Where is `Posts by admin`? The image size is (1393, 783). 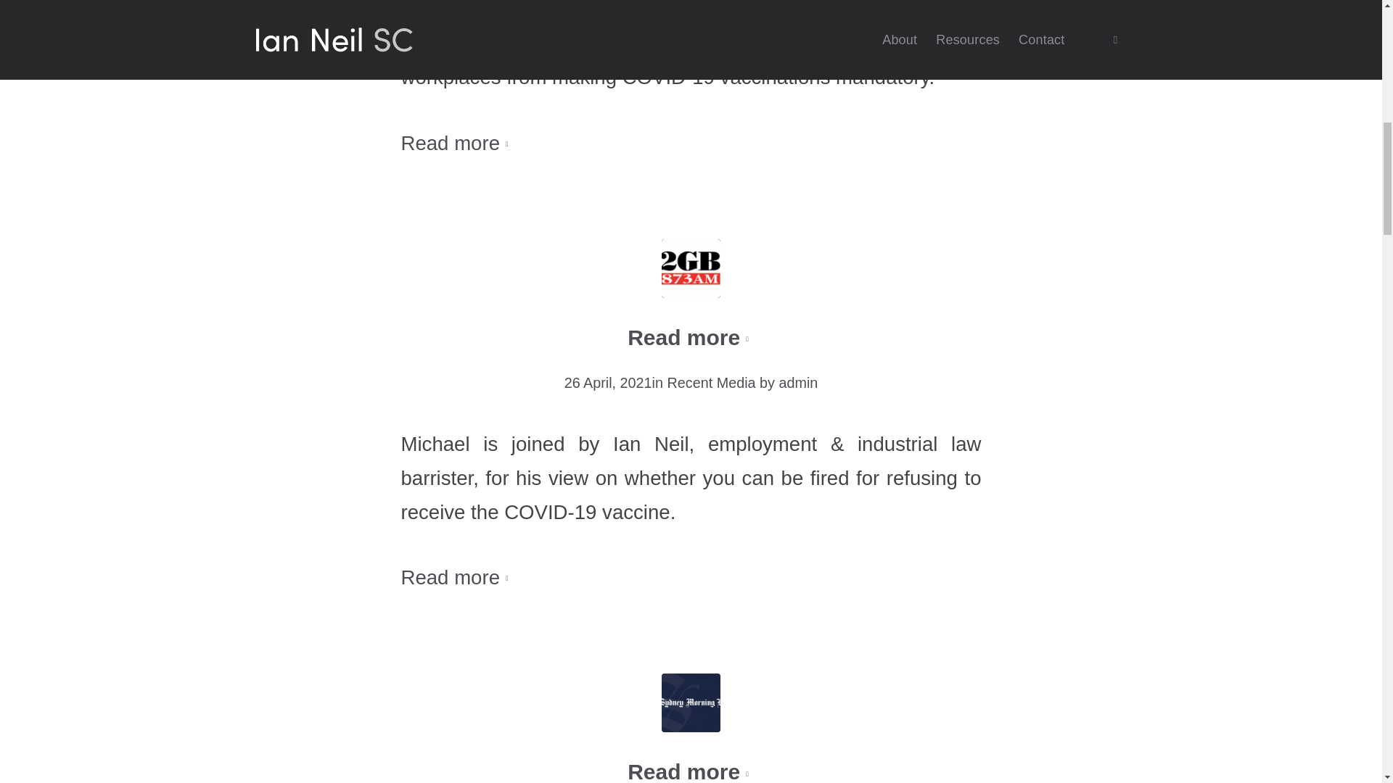
Posts by admin is located at coordinates (798, 383).